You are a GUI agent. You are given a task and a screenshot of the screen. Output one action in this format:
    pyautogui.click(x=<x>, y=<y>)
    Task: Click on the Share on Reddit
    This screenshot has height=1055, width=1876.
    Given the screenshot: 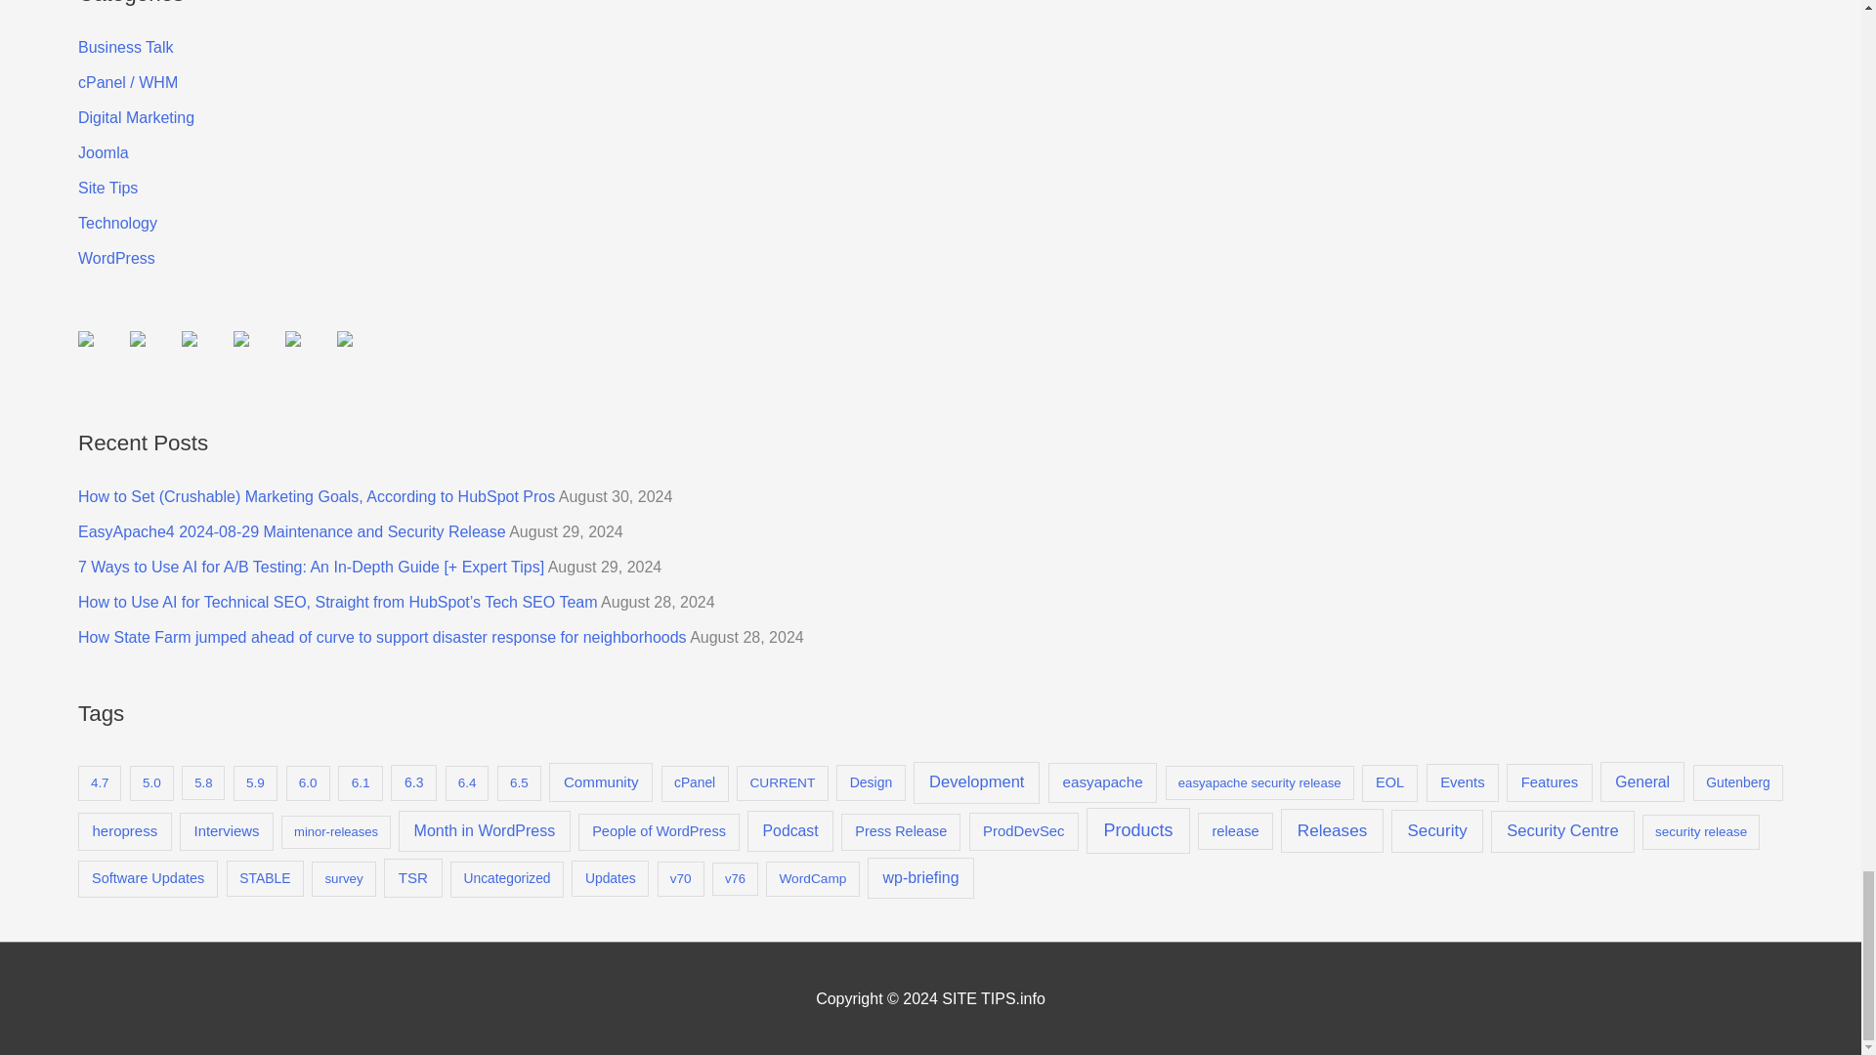 What is the action you would take?
    pyautogui.click(x=205, y=354)
    